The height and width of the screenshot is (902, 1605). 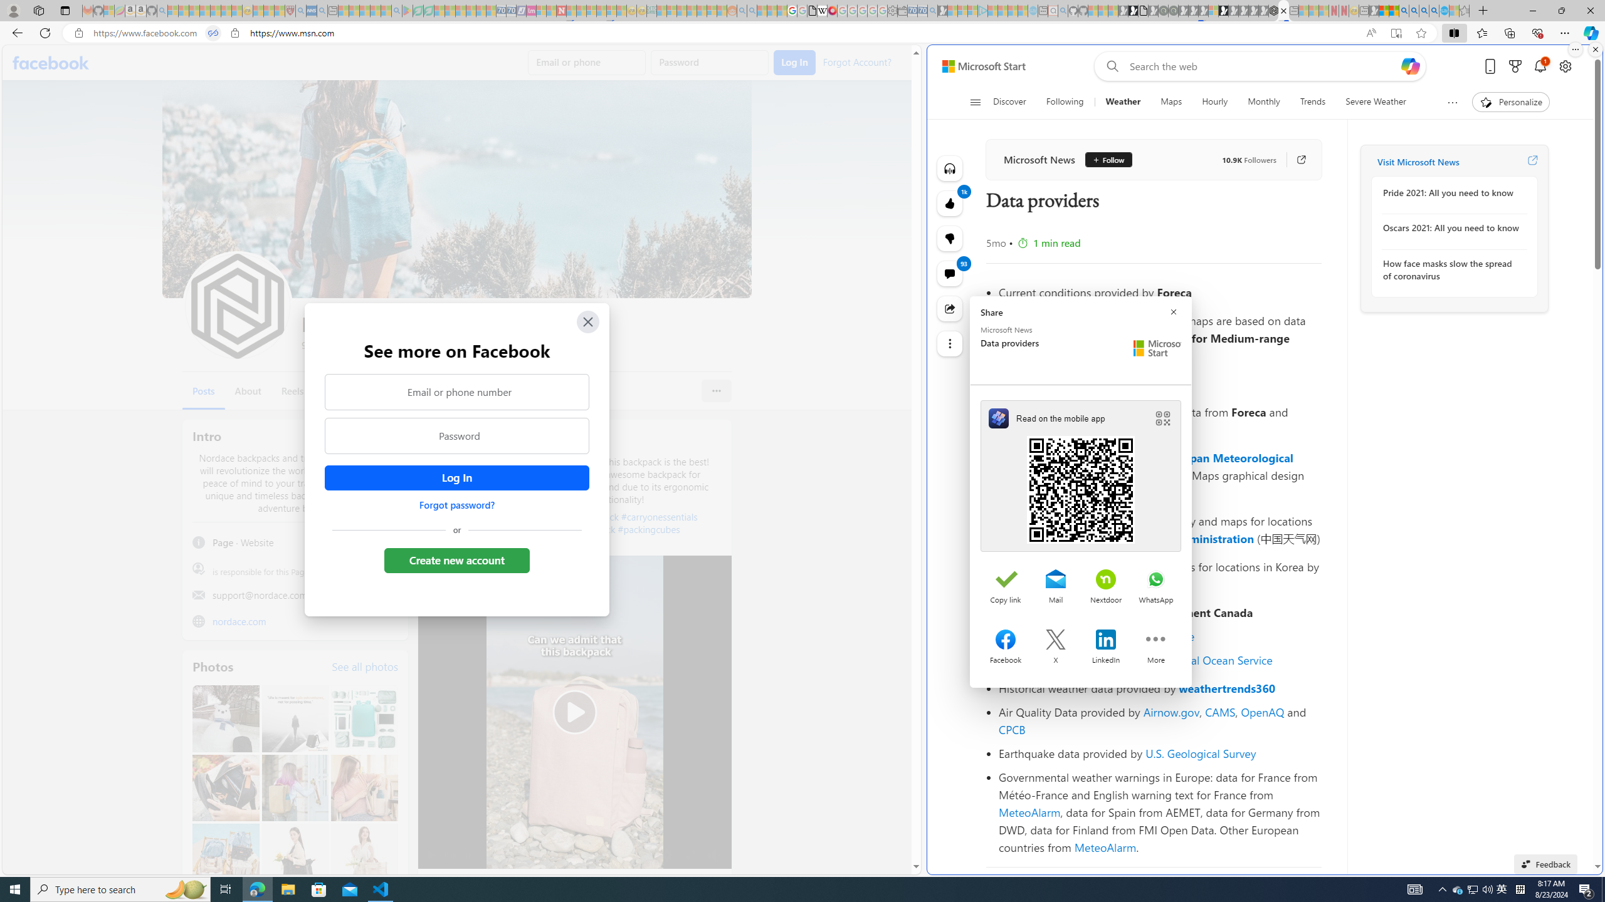 I want to click on Facebook, so click(x=51, y=63).